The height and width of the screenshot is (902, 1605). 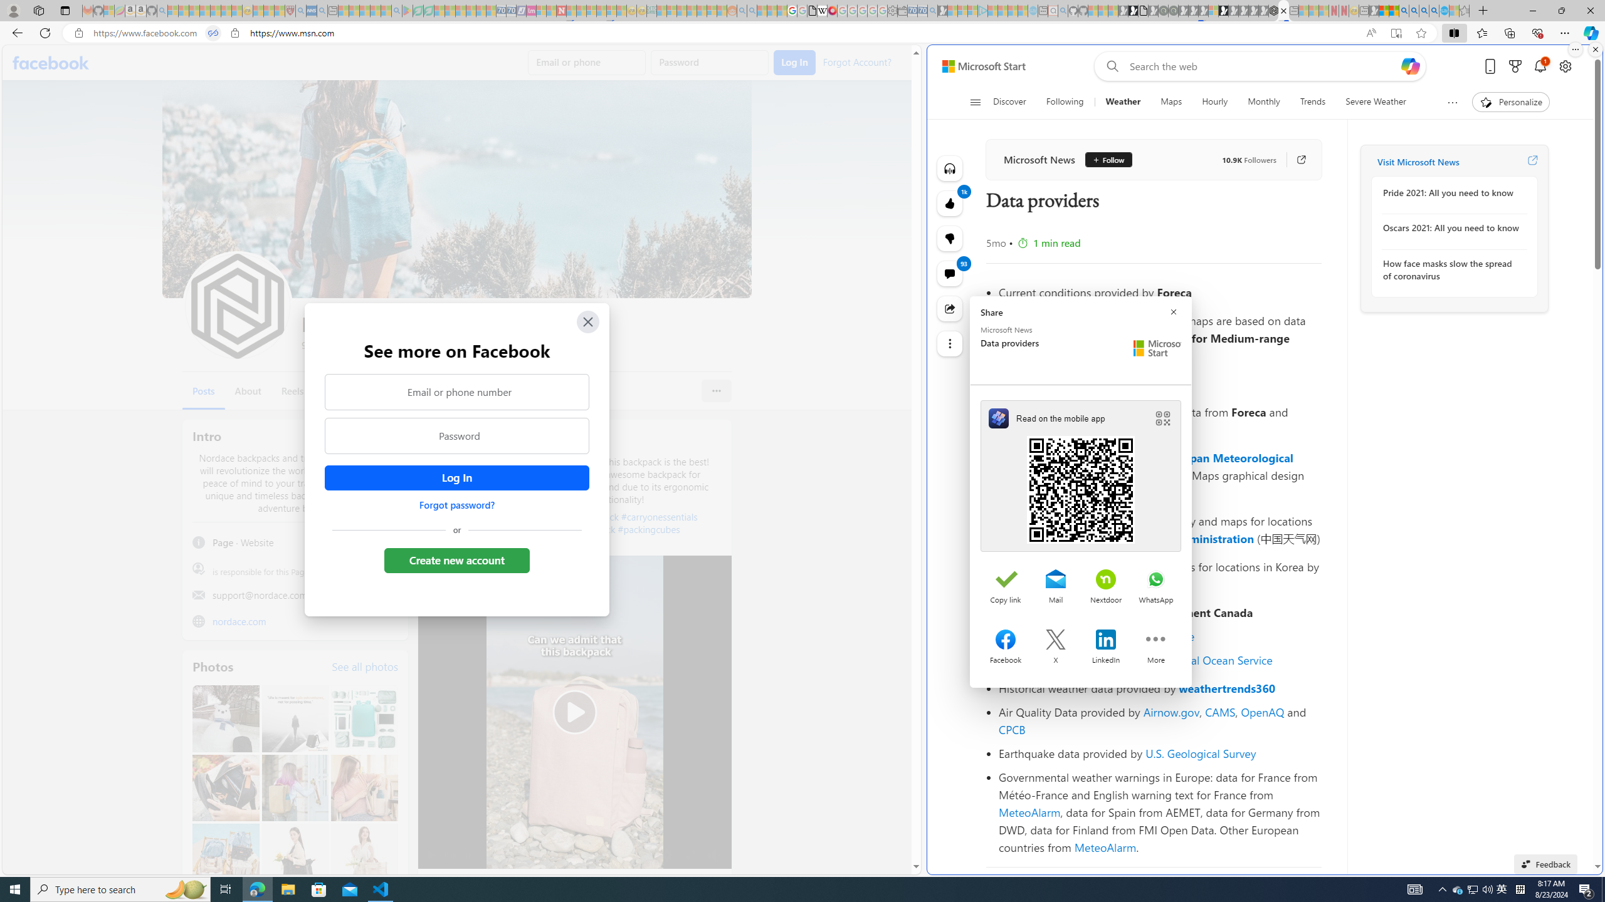 I want to click on Facebook, so click(x=51, y=63).